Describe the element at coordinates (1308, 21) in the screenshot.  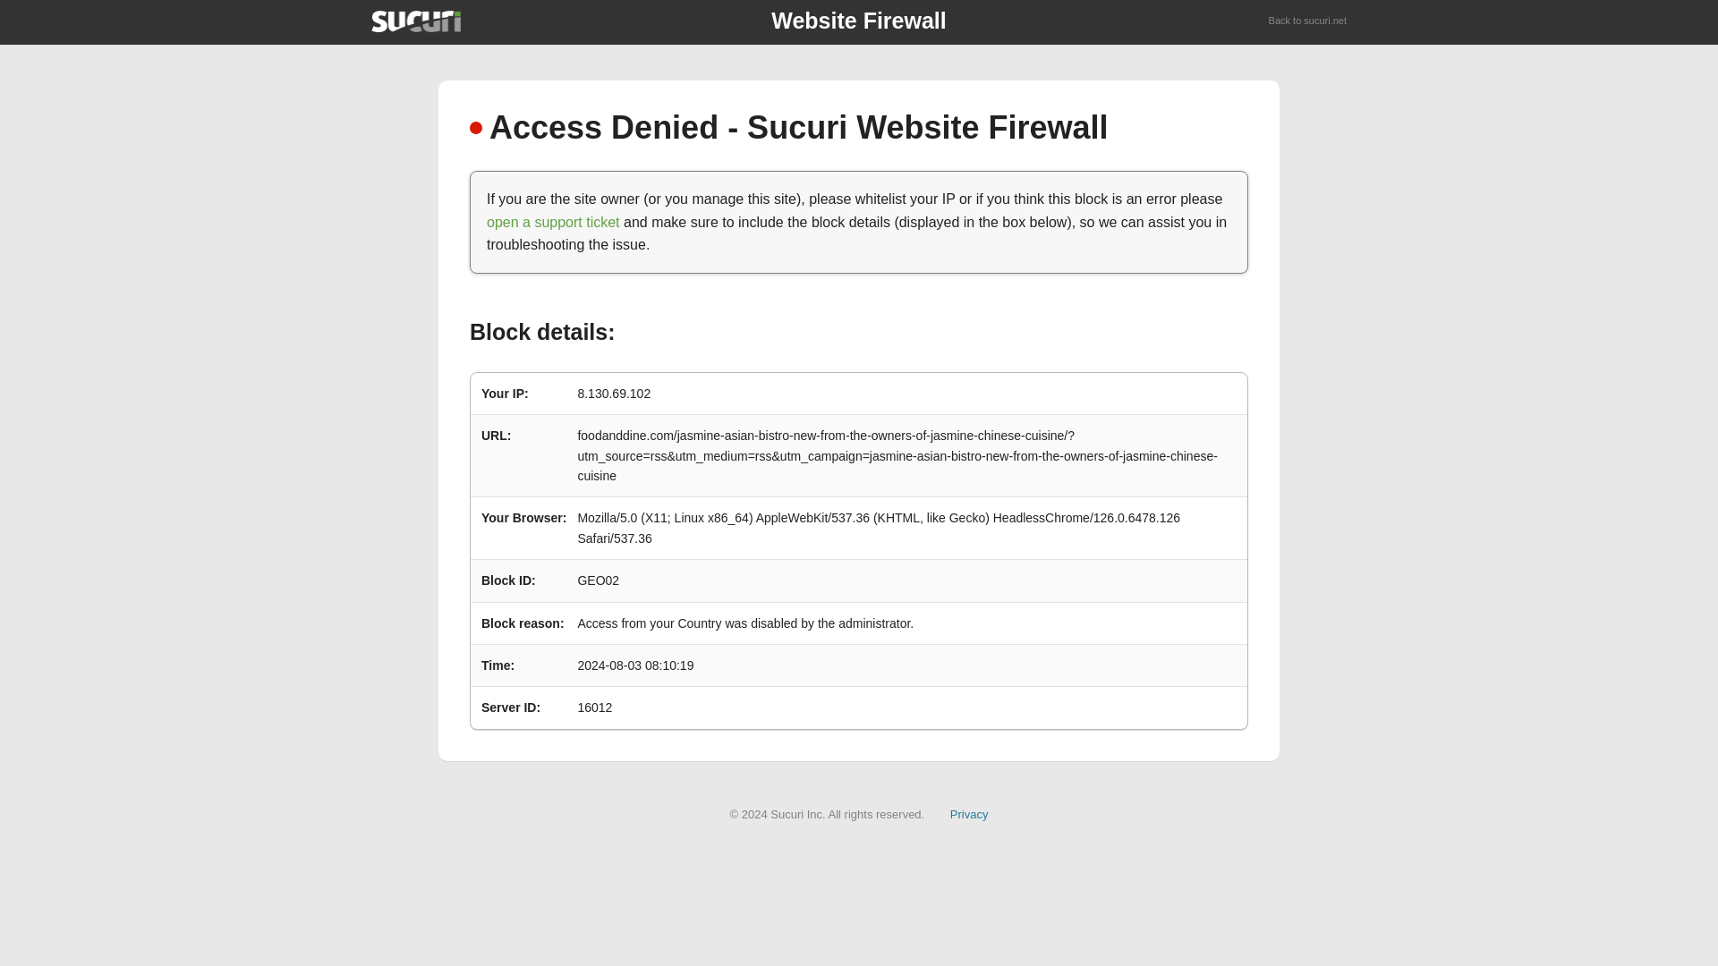
I see `Back to sucuri.net` at that location.